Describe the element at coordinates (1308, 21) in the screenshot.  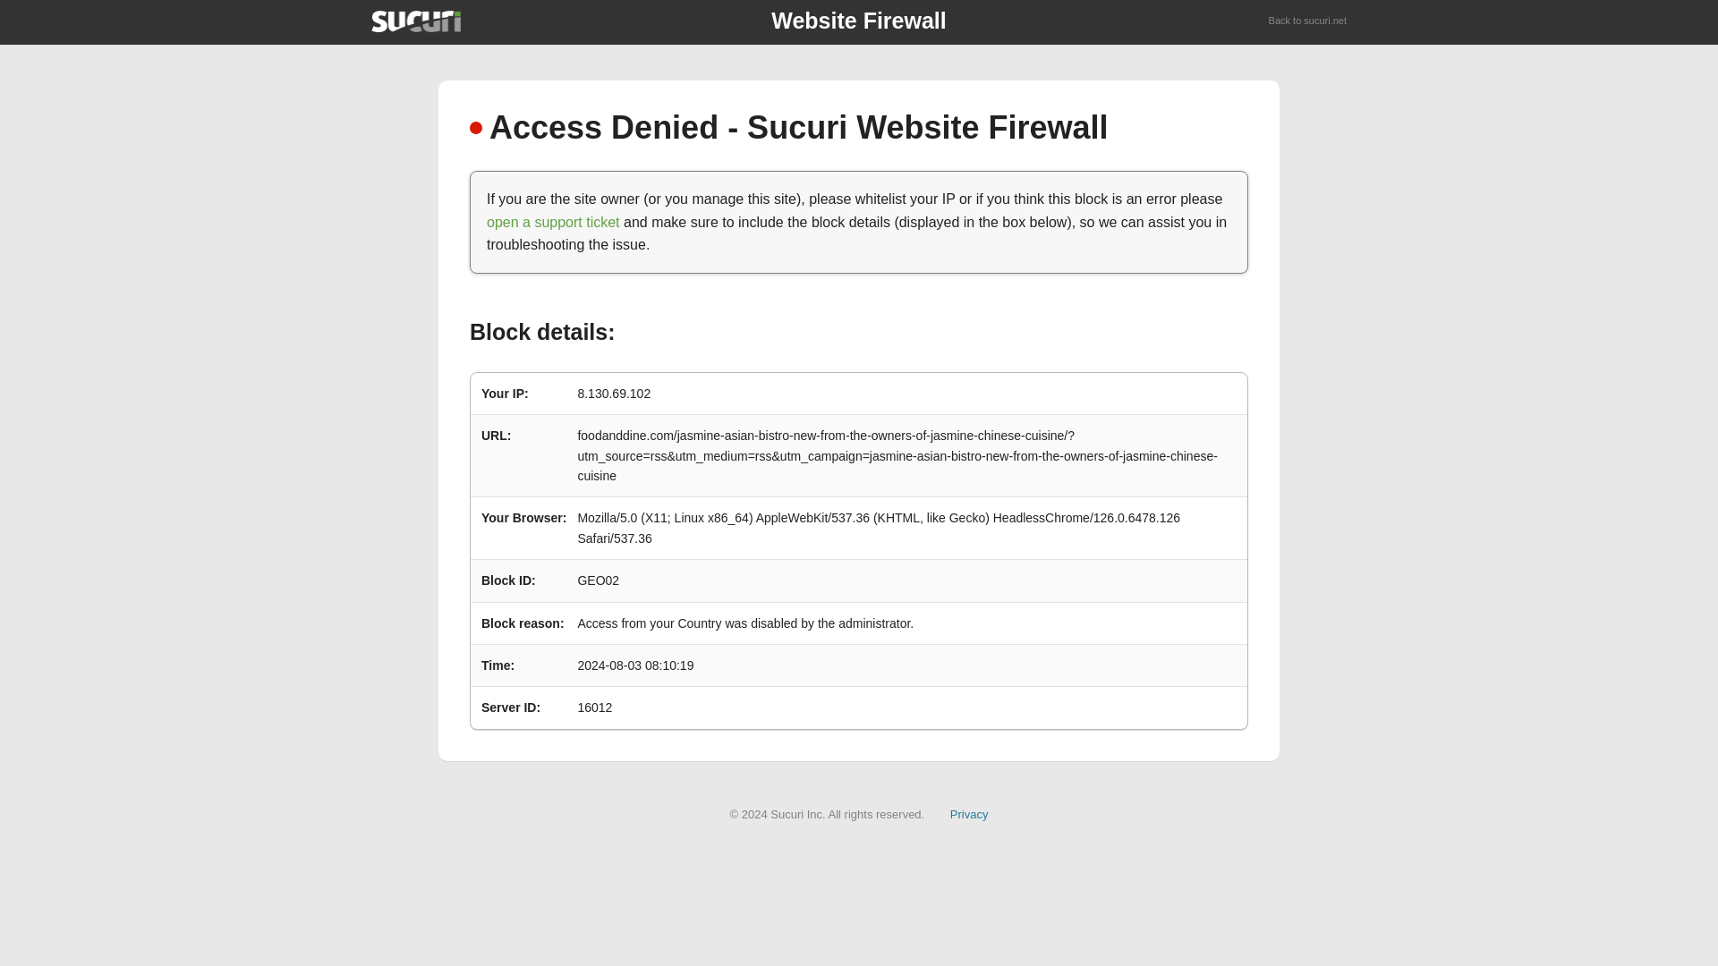
I see `Back to sucuri.net` at that location.